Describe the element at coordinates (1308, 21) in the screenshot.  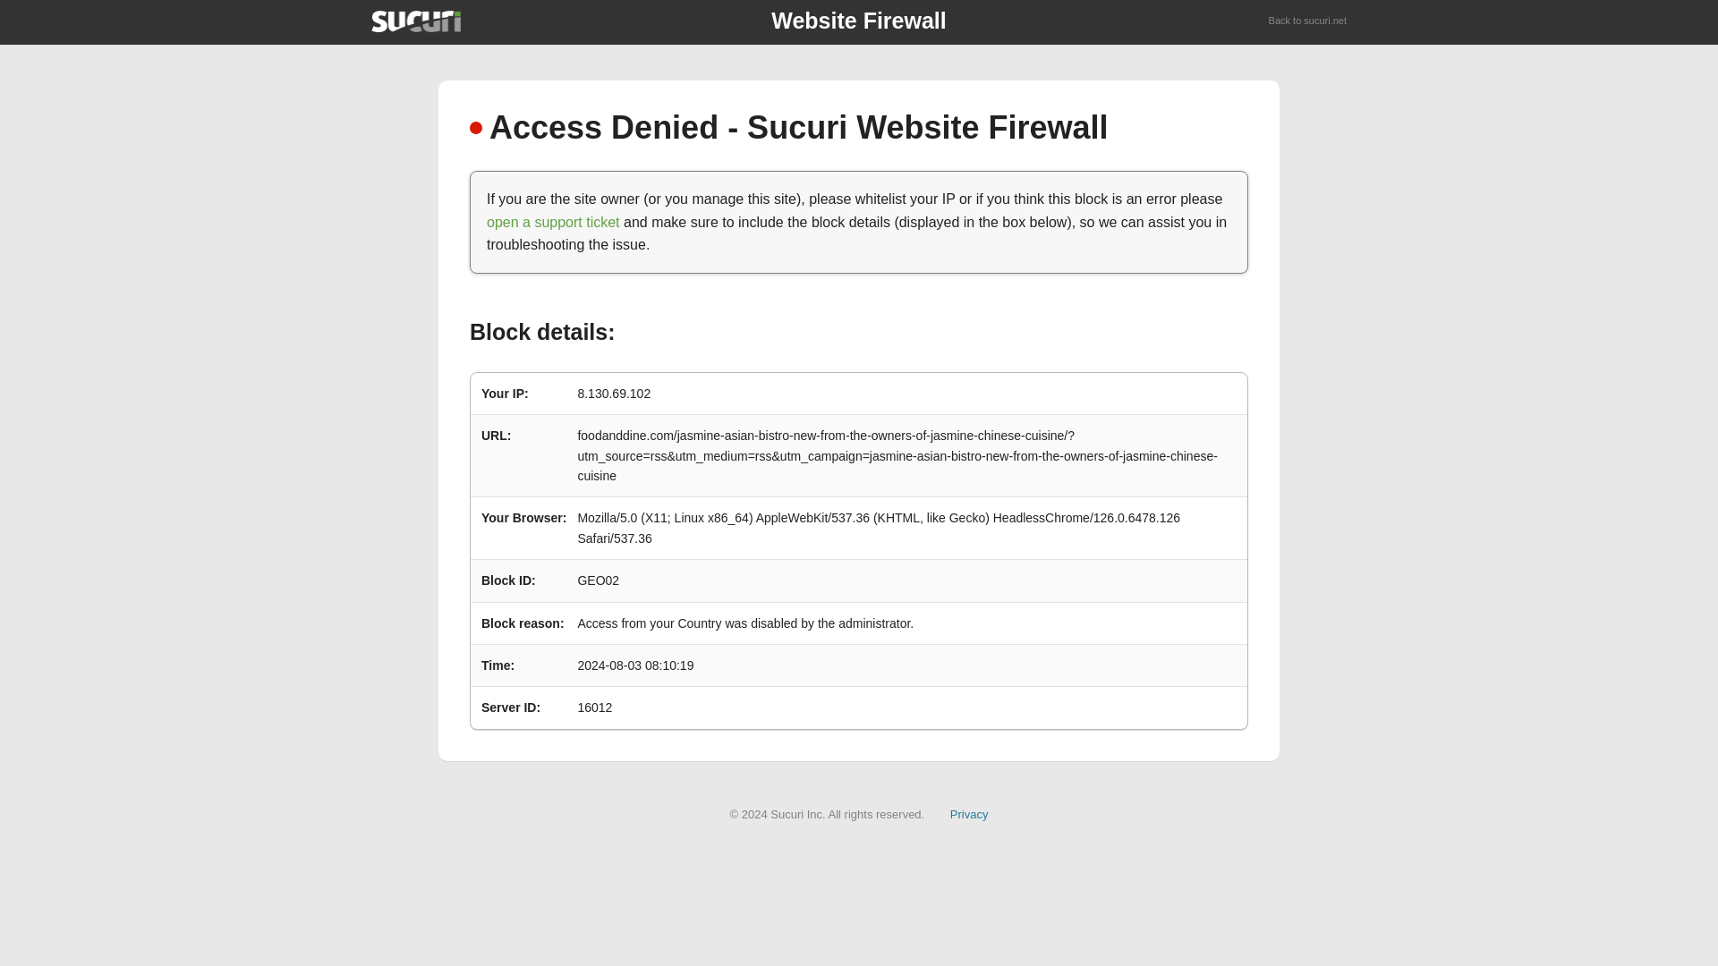
I see `Back to sucuri.net` at that location.